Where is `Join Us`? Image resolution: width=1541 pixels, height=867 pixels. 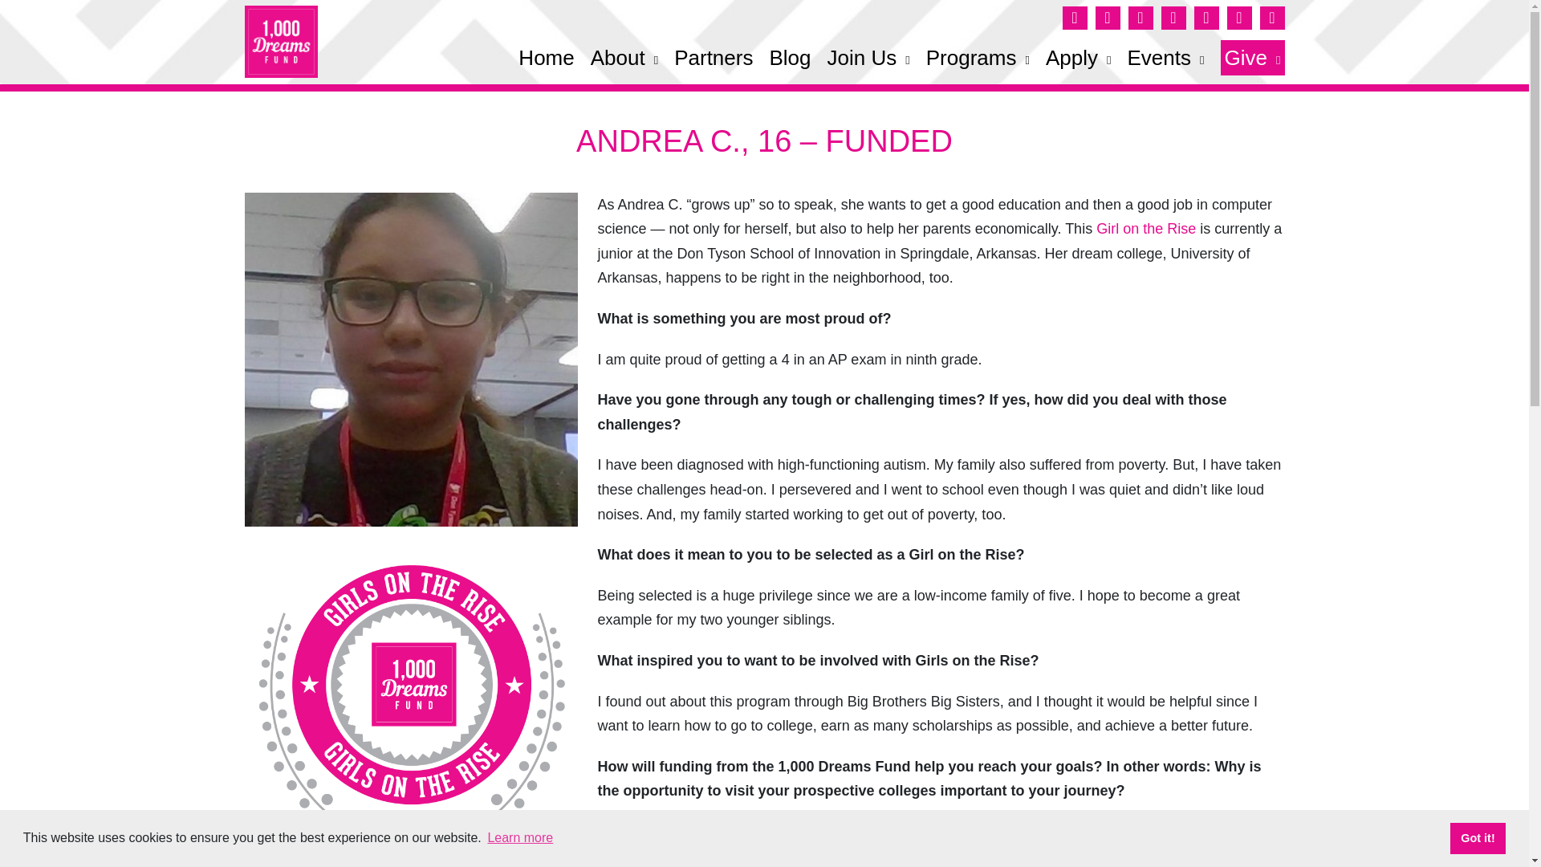
Join Us is located at coordinates (867, 57).